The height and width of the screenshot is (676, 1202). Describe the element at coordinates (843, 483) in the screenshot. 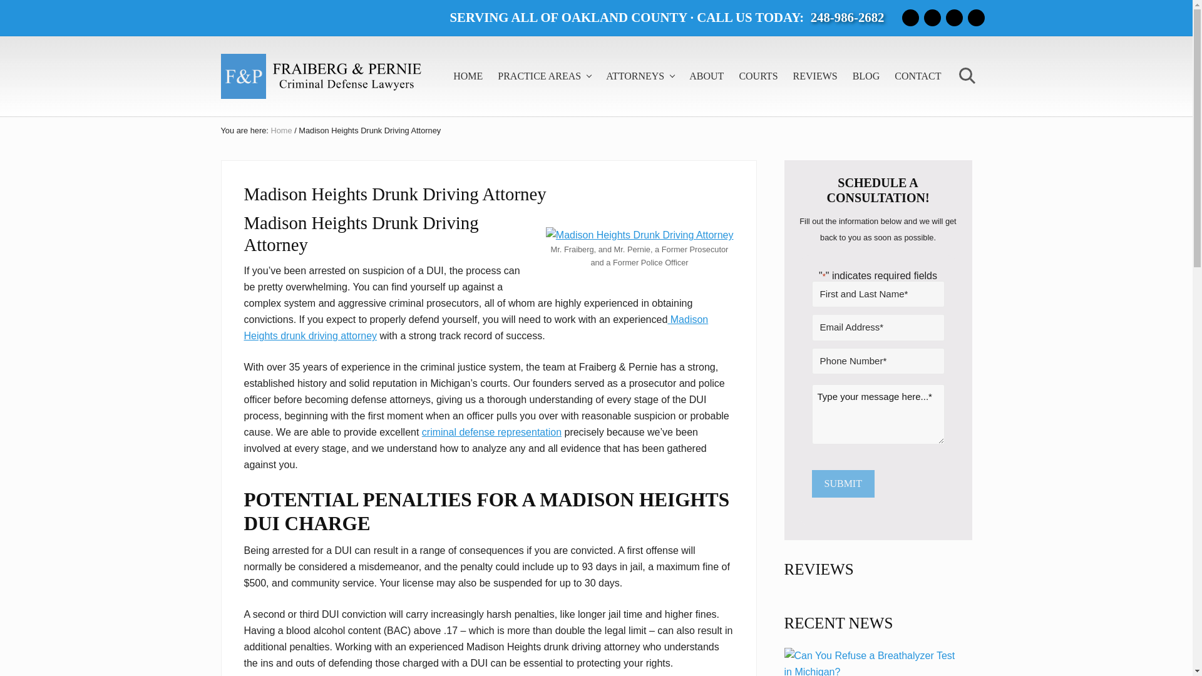

I see `Submit` at that location.